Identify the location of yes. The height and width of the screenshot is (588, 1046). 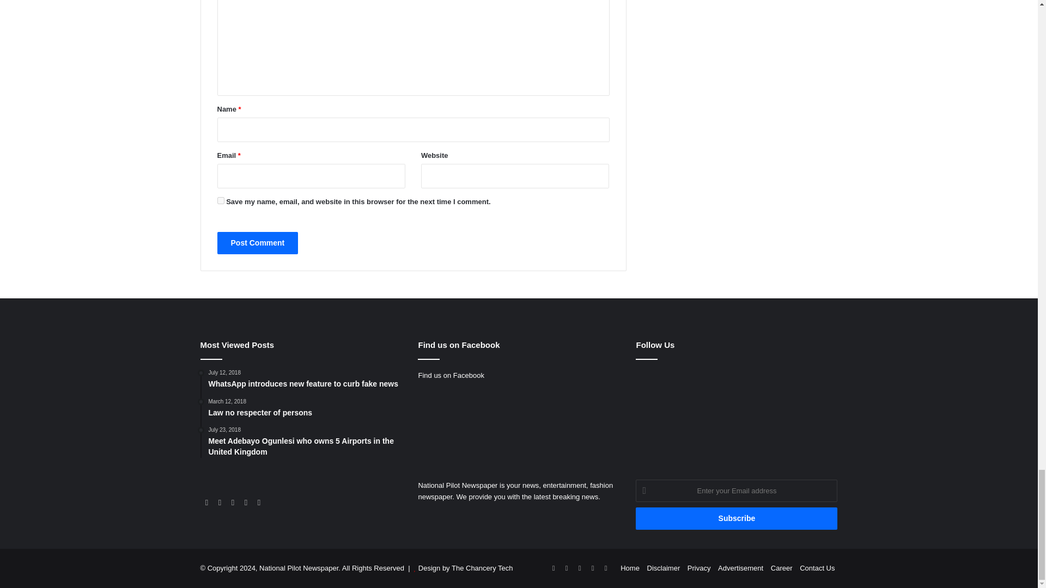
(220, 200).